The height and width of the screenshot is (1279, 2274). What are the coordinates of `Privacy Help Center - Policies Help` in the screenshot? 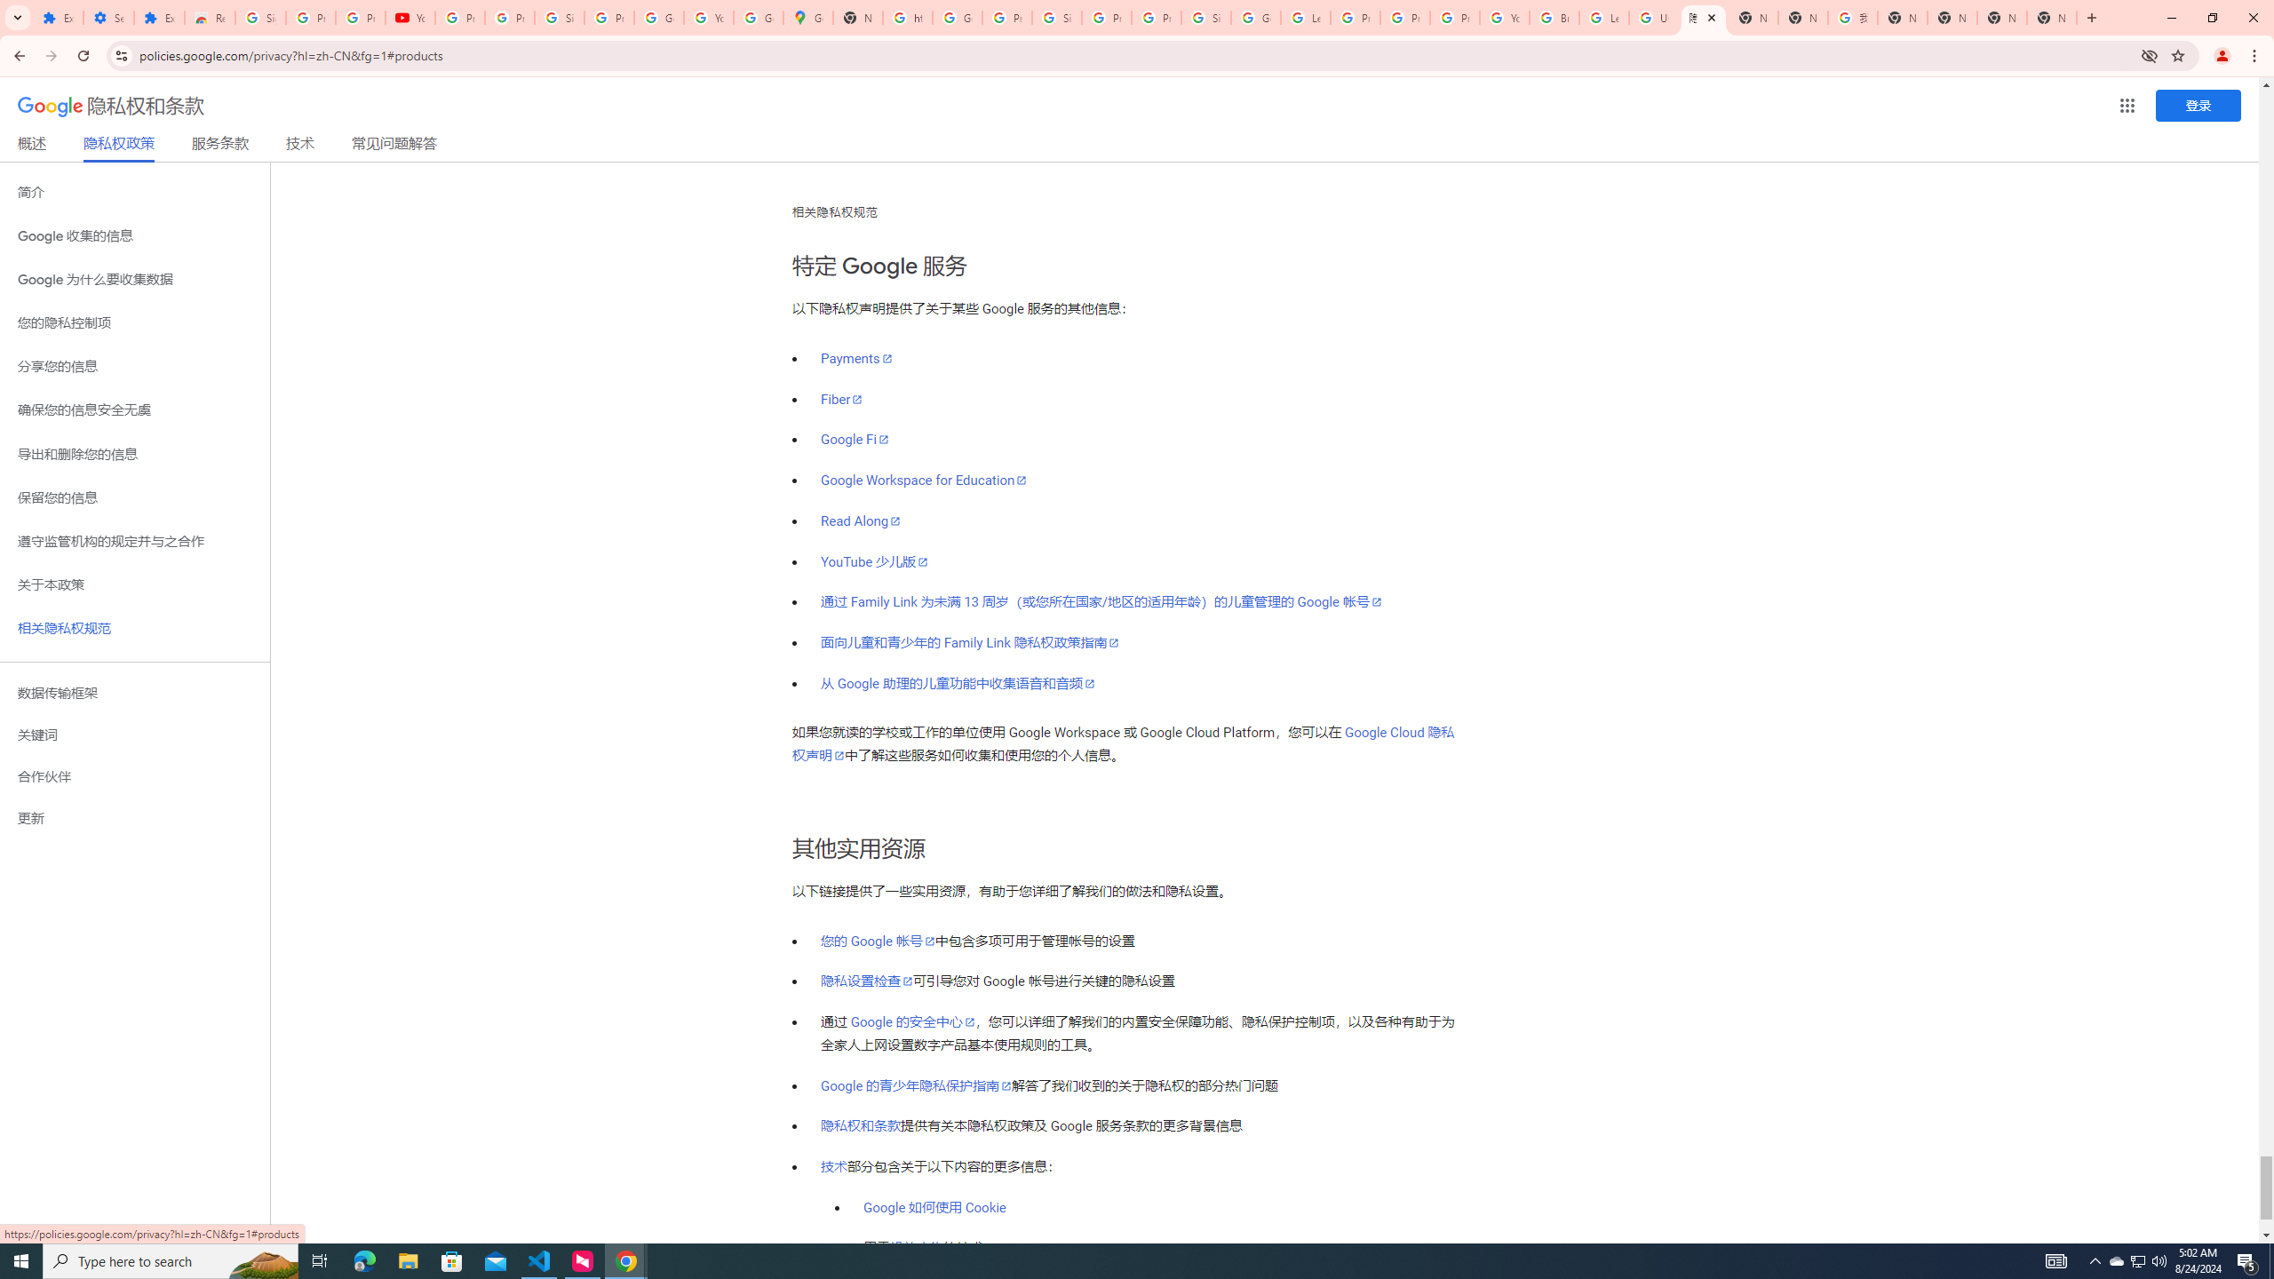 It's located at (1405, 18).